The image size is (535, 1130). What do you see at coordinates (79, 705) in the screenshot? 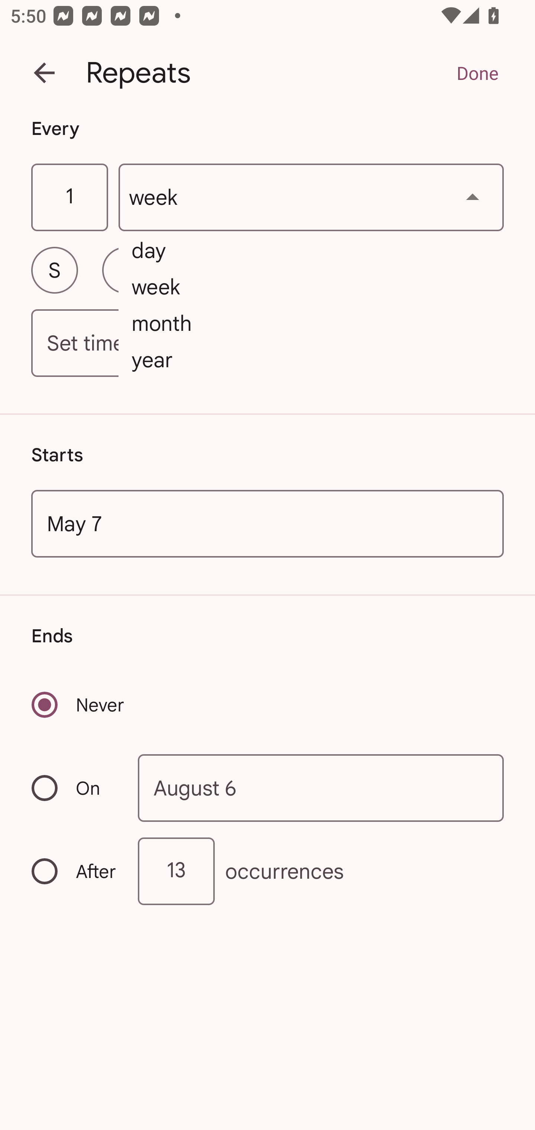
I see `Never Recurrence never ends` at bounding box center [79, 705].